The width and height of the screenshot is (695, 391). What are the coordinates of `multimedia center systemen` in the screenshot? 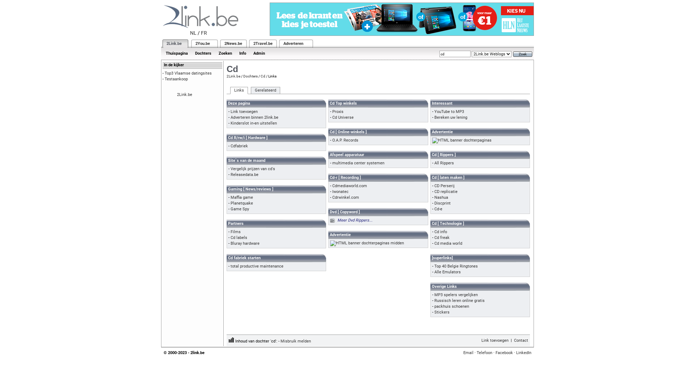 It's located at (358, 163).